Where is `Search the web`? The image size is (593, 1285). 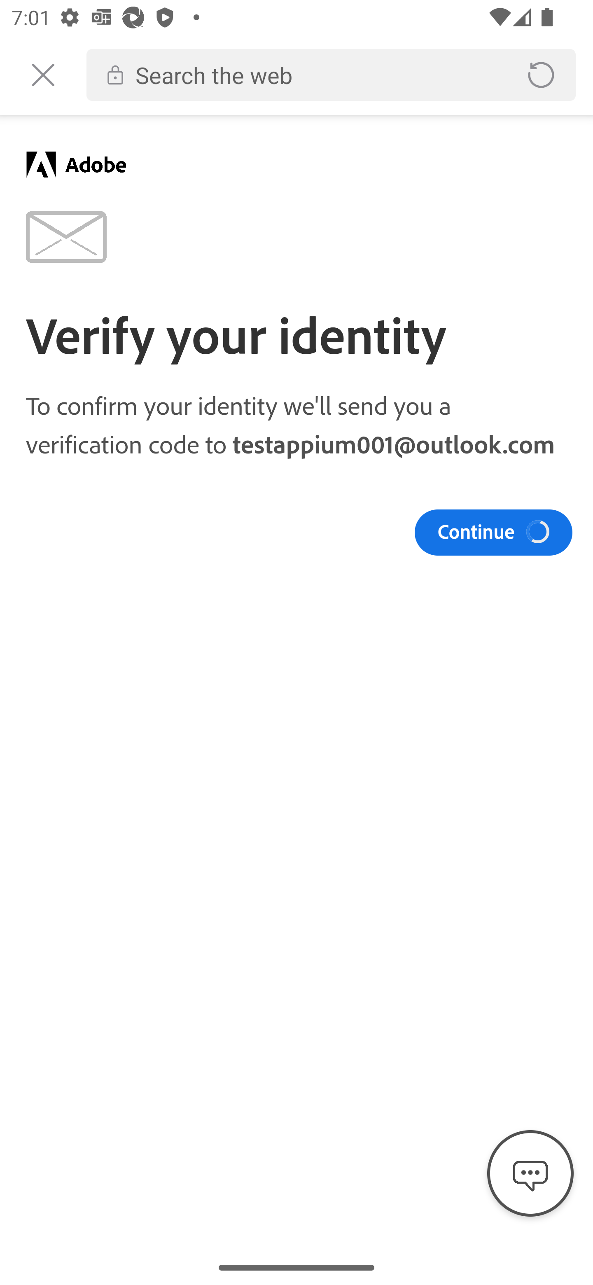
Search the web is located at coordinates (316, 75).